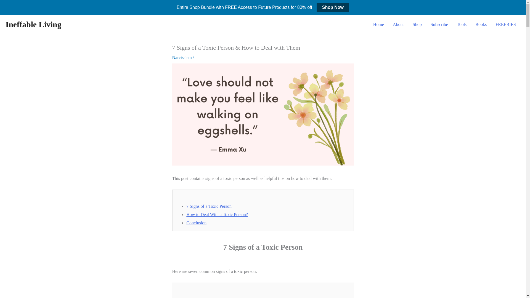  Describe the element at coordinates (481, 25) in the screenshot. I see `Books` at that location.